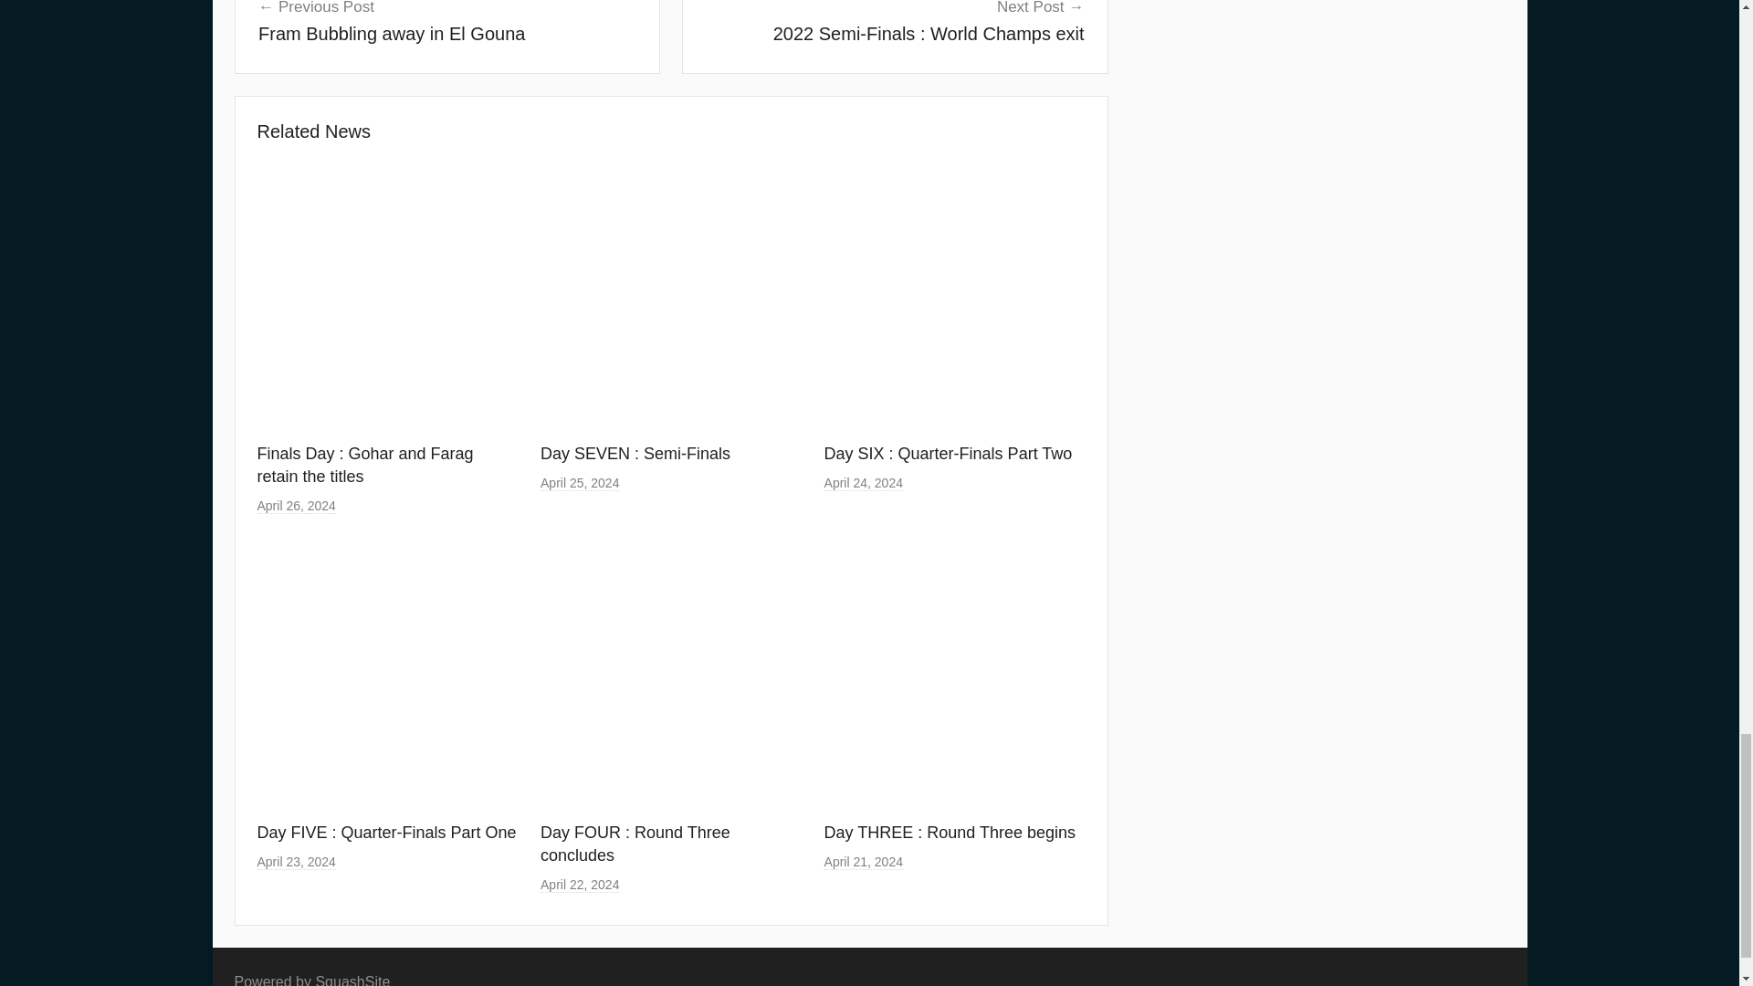 The width and height of the screenshot is (1753, 986). What do you see at coordinates (635, 453) in the screenshot?
I see `Day SEVEN : Semi-Finals` at bounding box center [635, 453].